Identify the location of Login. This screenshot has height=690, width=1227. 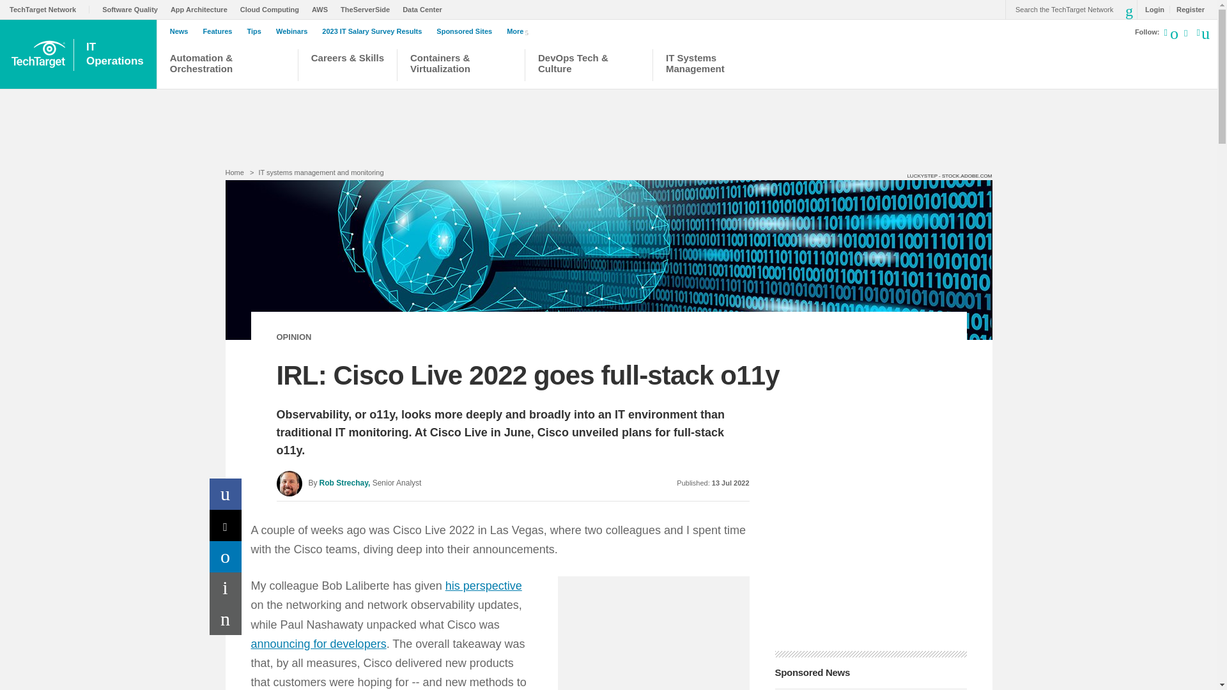
(1152, 9).